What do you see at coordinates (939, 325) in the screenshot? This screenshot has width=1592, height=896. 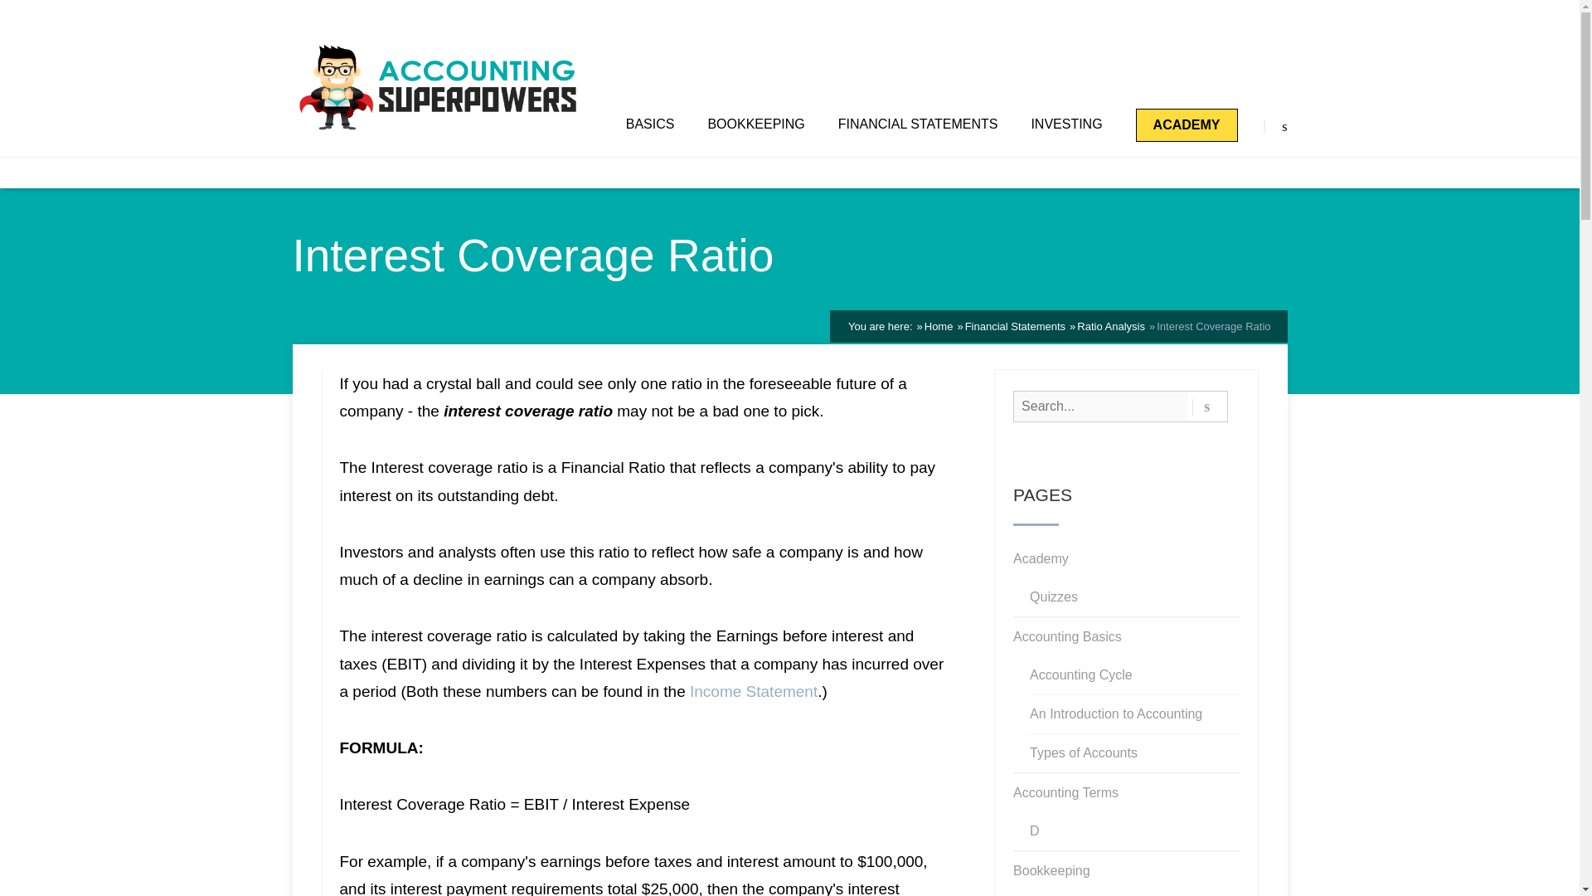 I see `Home` at bounding box center [939, 325].